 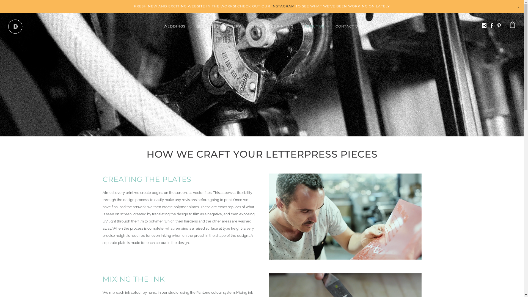 What do you see at coordinates (513, 26) in the screenshot?
I see `View your shopping cart` at bounding box center [513, 26].